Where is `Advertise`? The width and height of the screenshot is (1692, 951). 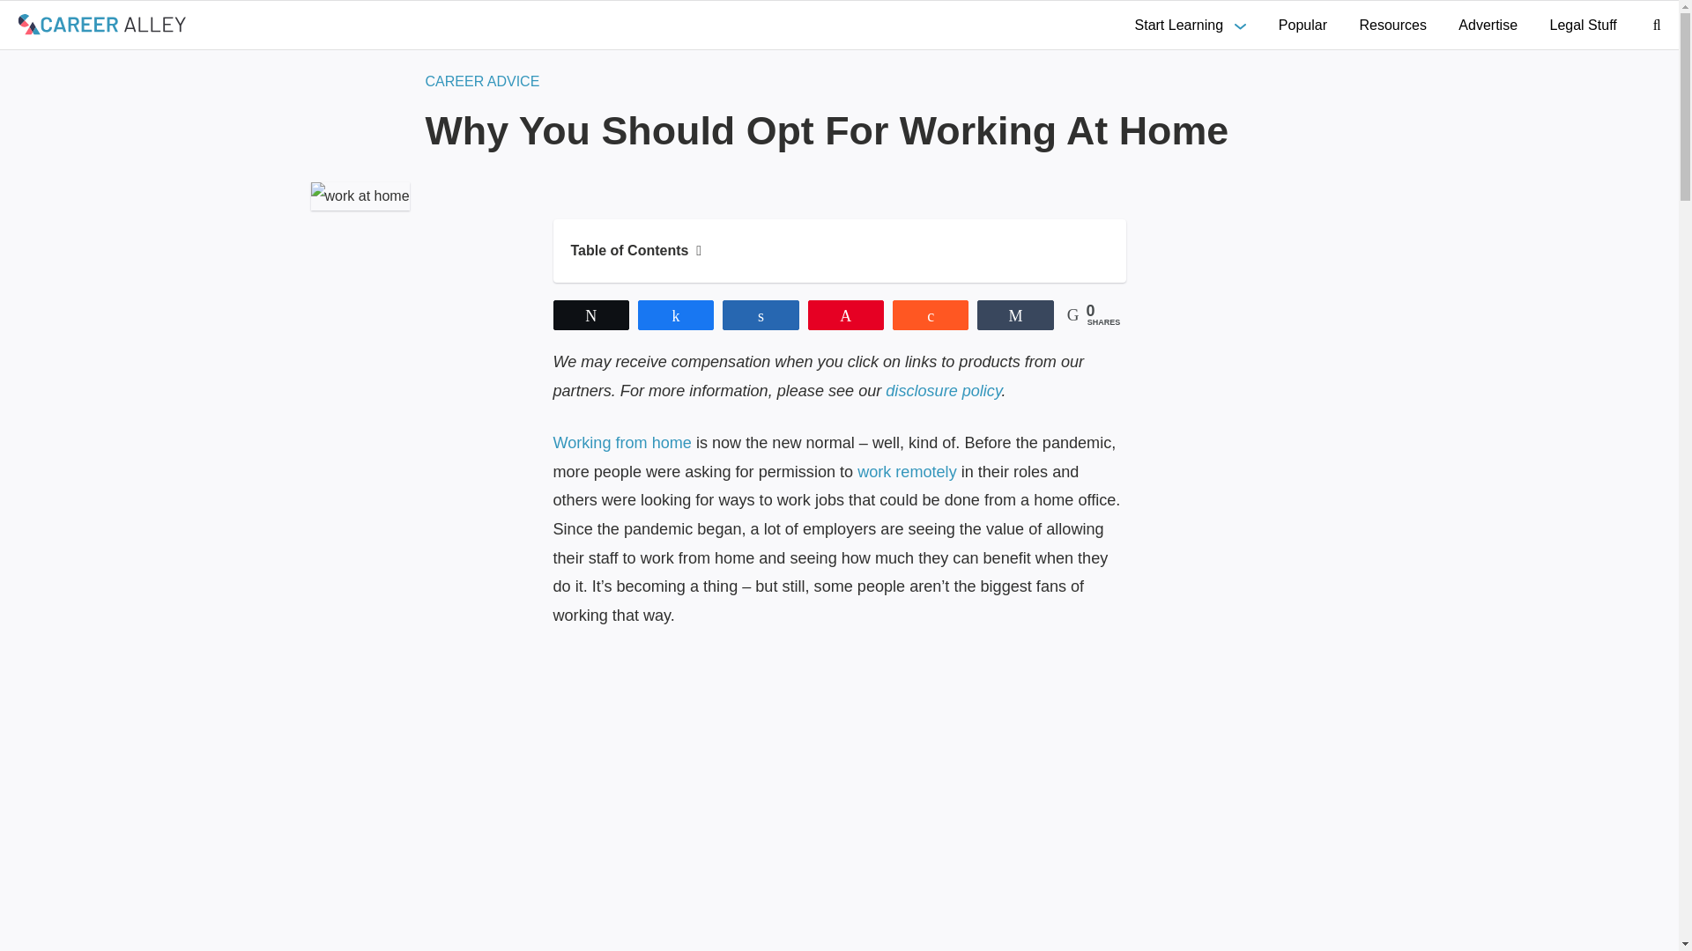
Advertise is located at coordinates (1488, 25).